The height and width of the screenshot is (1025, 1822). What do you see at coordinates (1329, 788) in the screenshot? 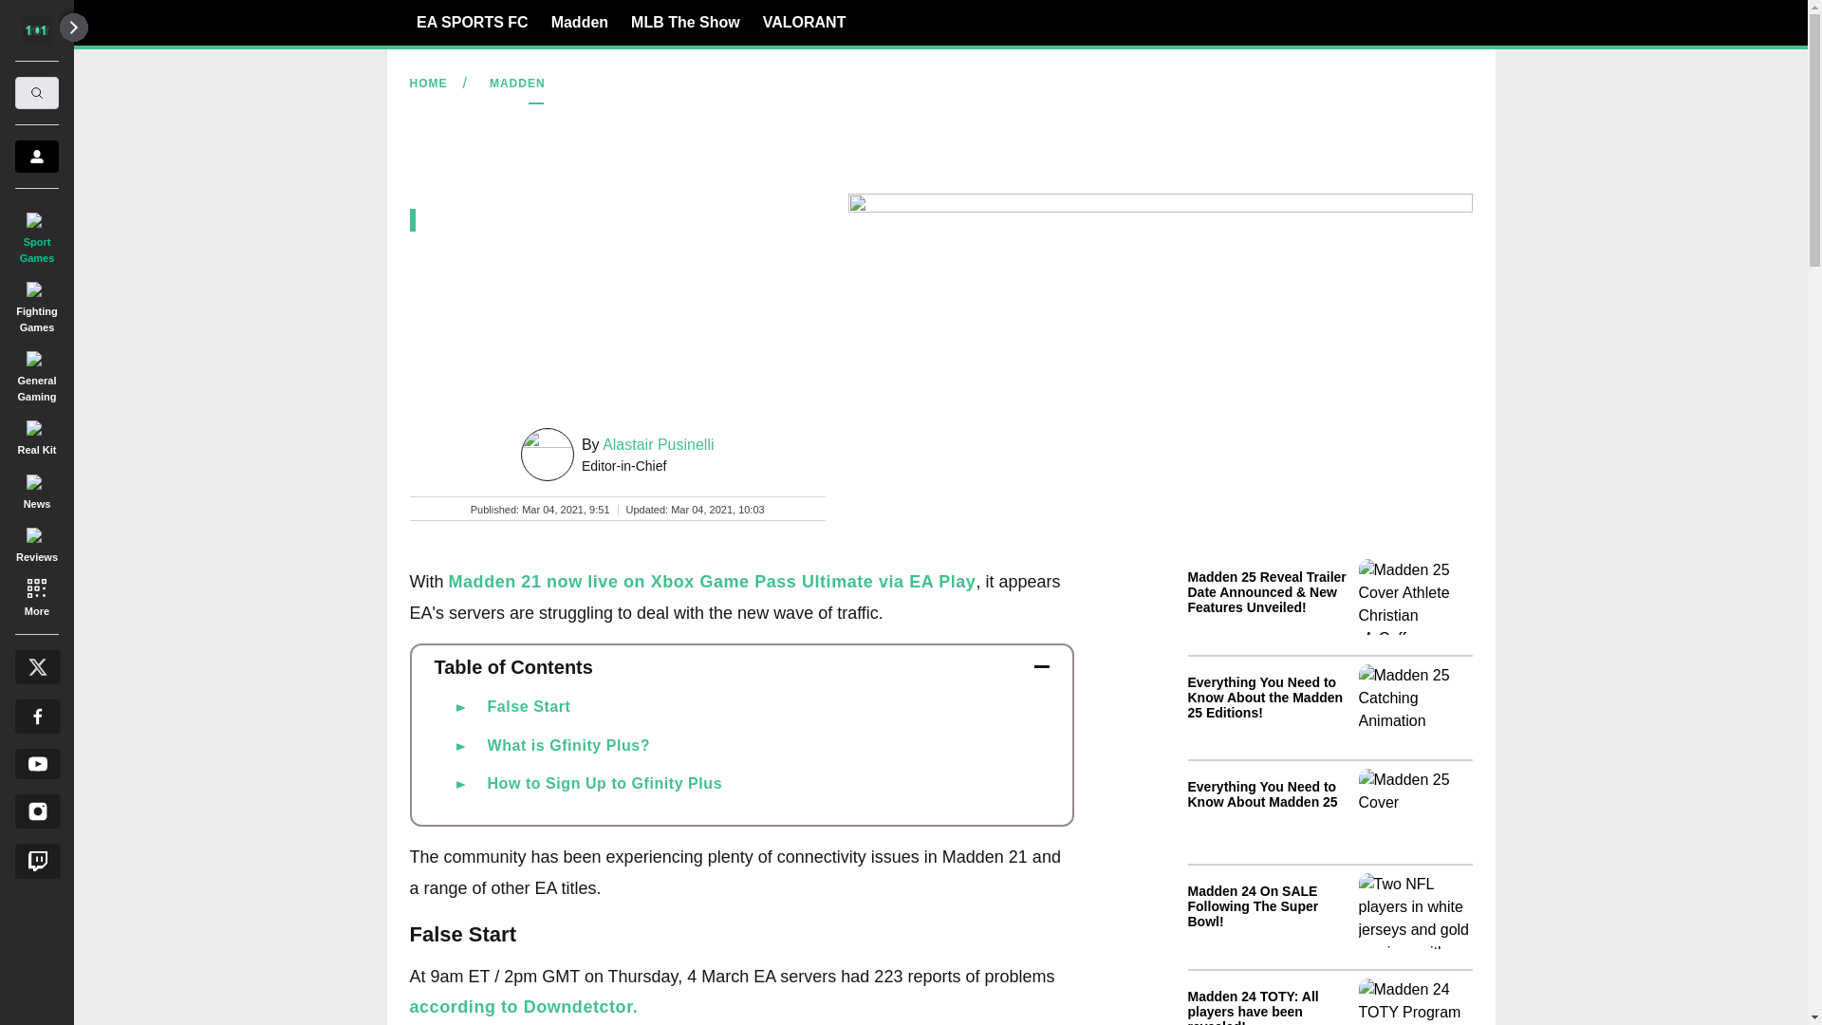
I see `Latest News` at bounding box center [1329, 788].